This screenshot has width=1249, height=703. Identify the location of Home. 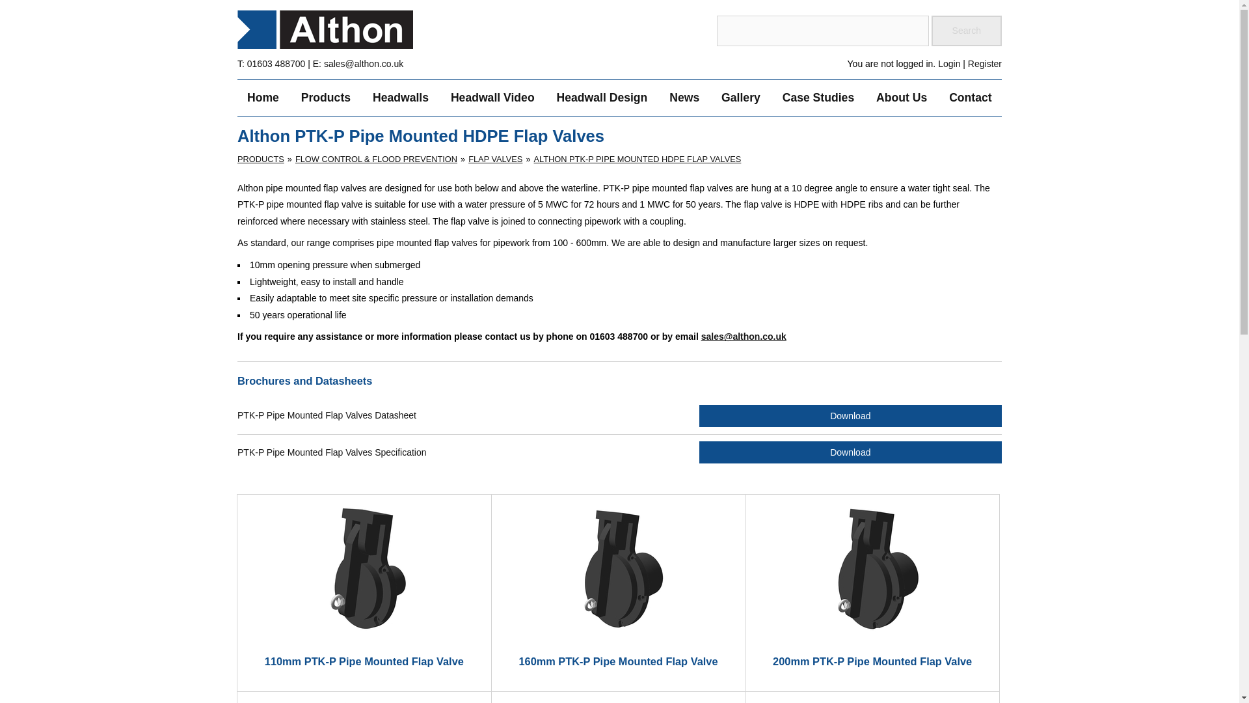
(263, 98).